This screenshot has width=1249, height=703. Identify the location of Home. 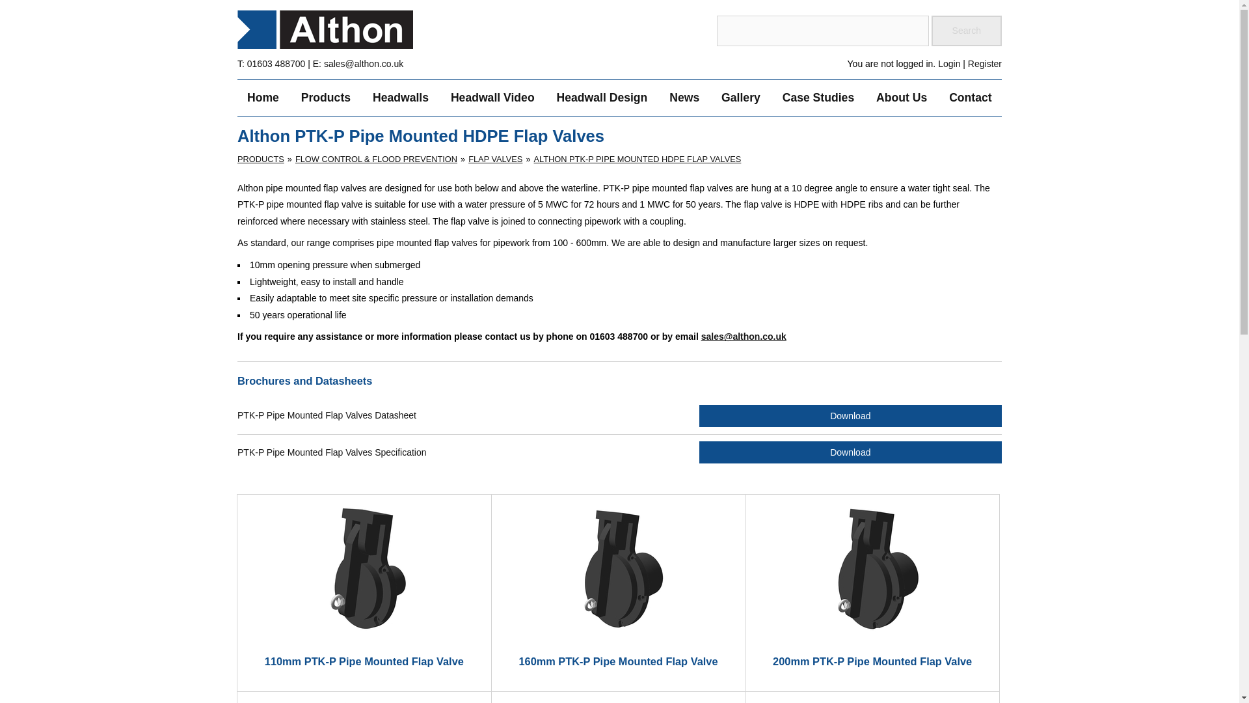
(263, 98).